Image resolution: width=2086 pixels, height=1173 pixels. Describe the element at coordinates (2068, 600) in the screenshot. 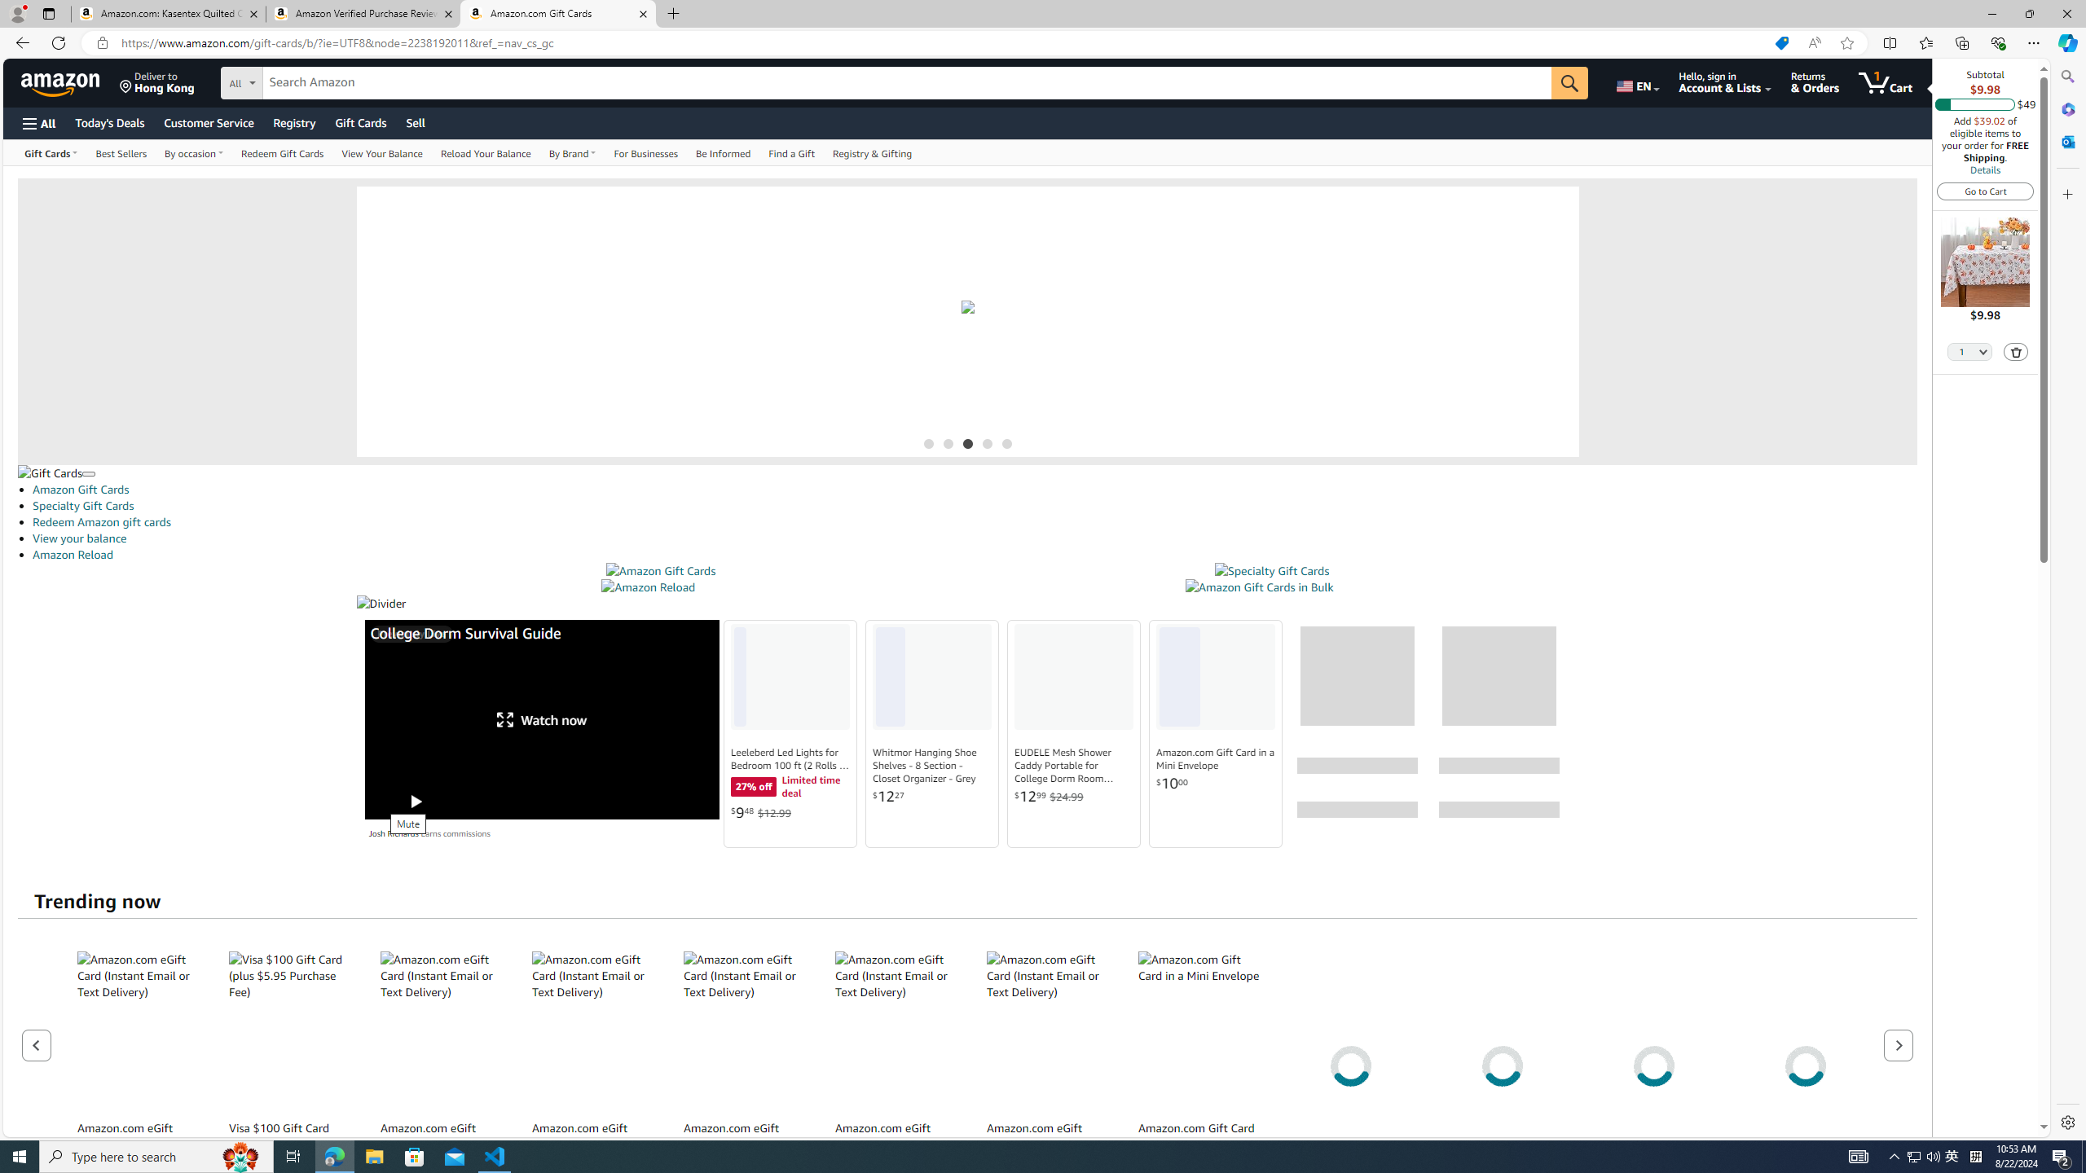

I see `Side bar` at that location.